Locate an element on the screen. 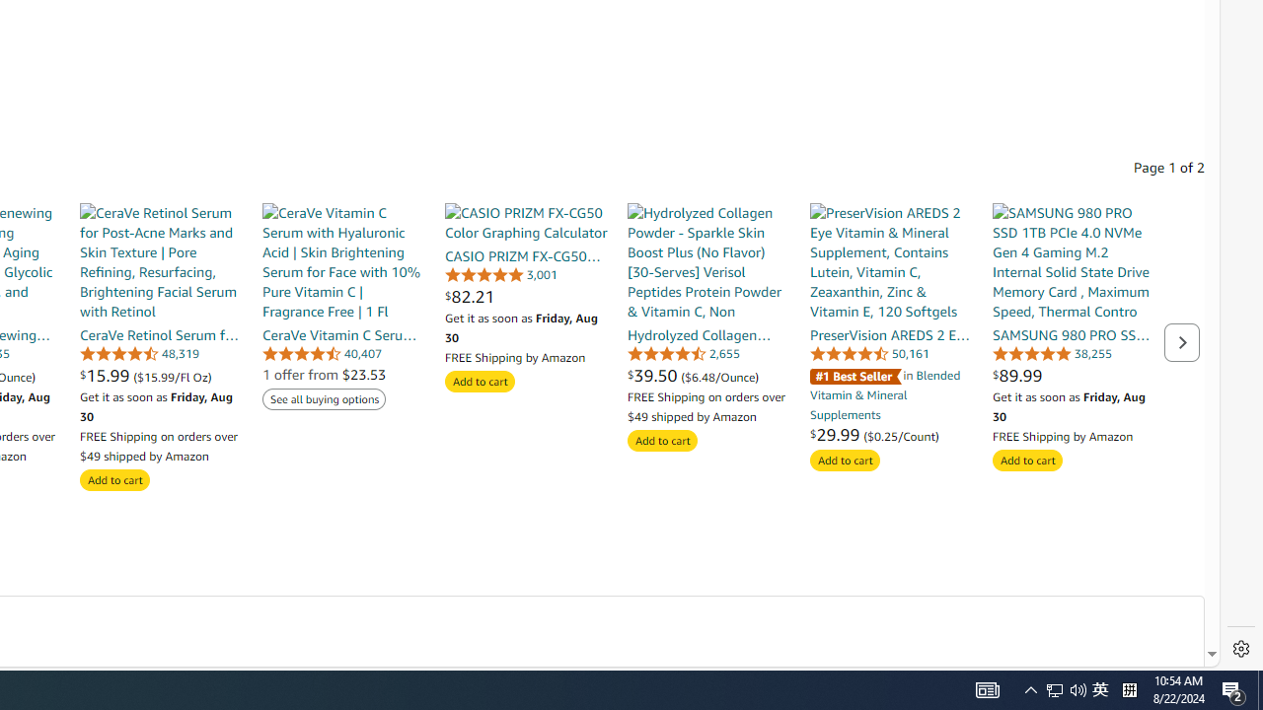 Image resolution: width=1263 pixels, height=710 pixels. ($6.48/Ounce) is located at coordinates (720, 376).